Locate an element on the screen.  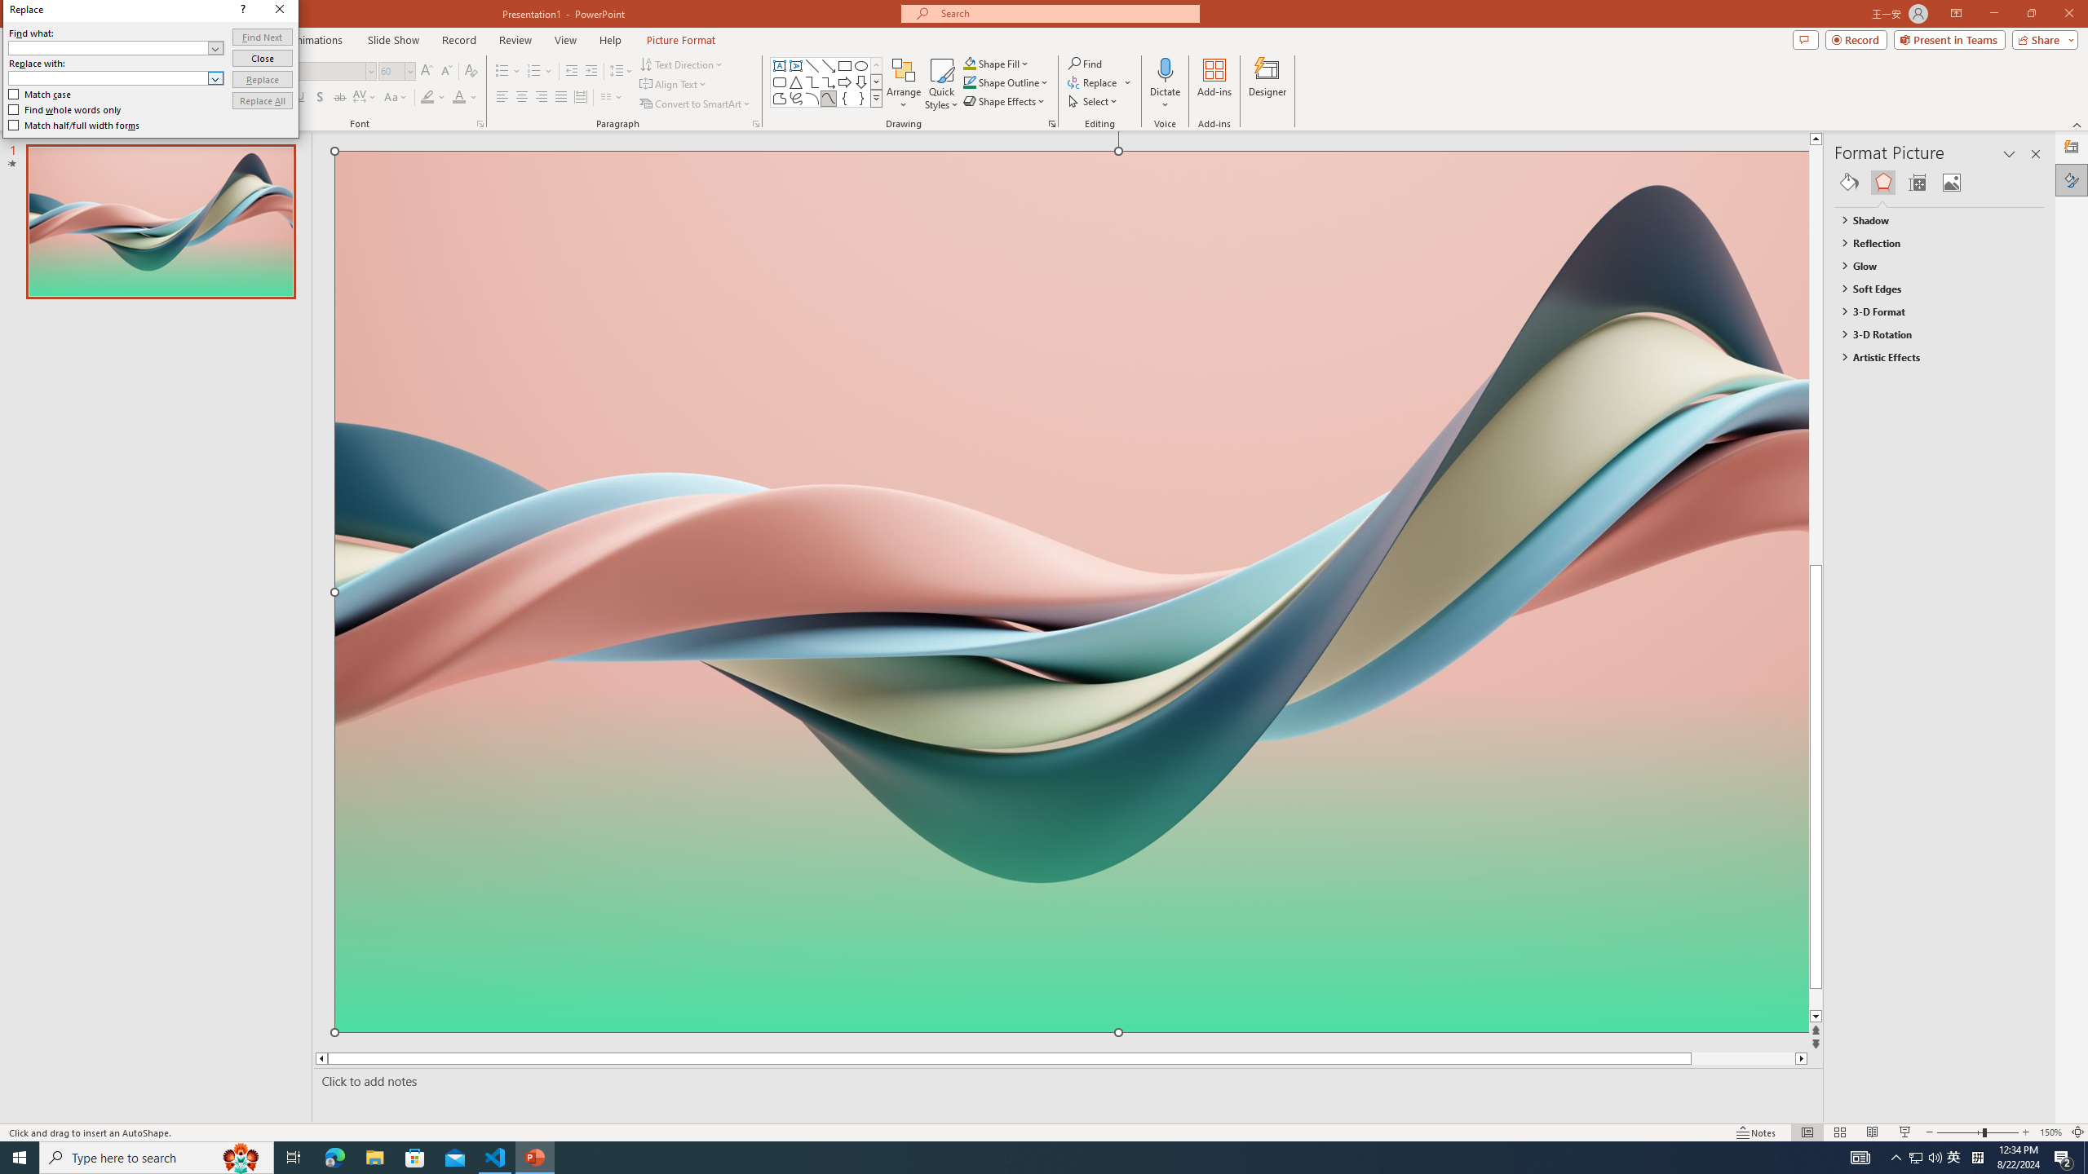
Action Center, 2 new notifications is located at coordinates (2064, 1158).